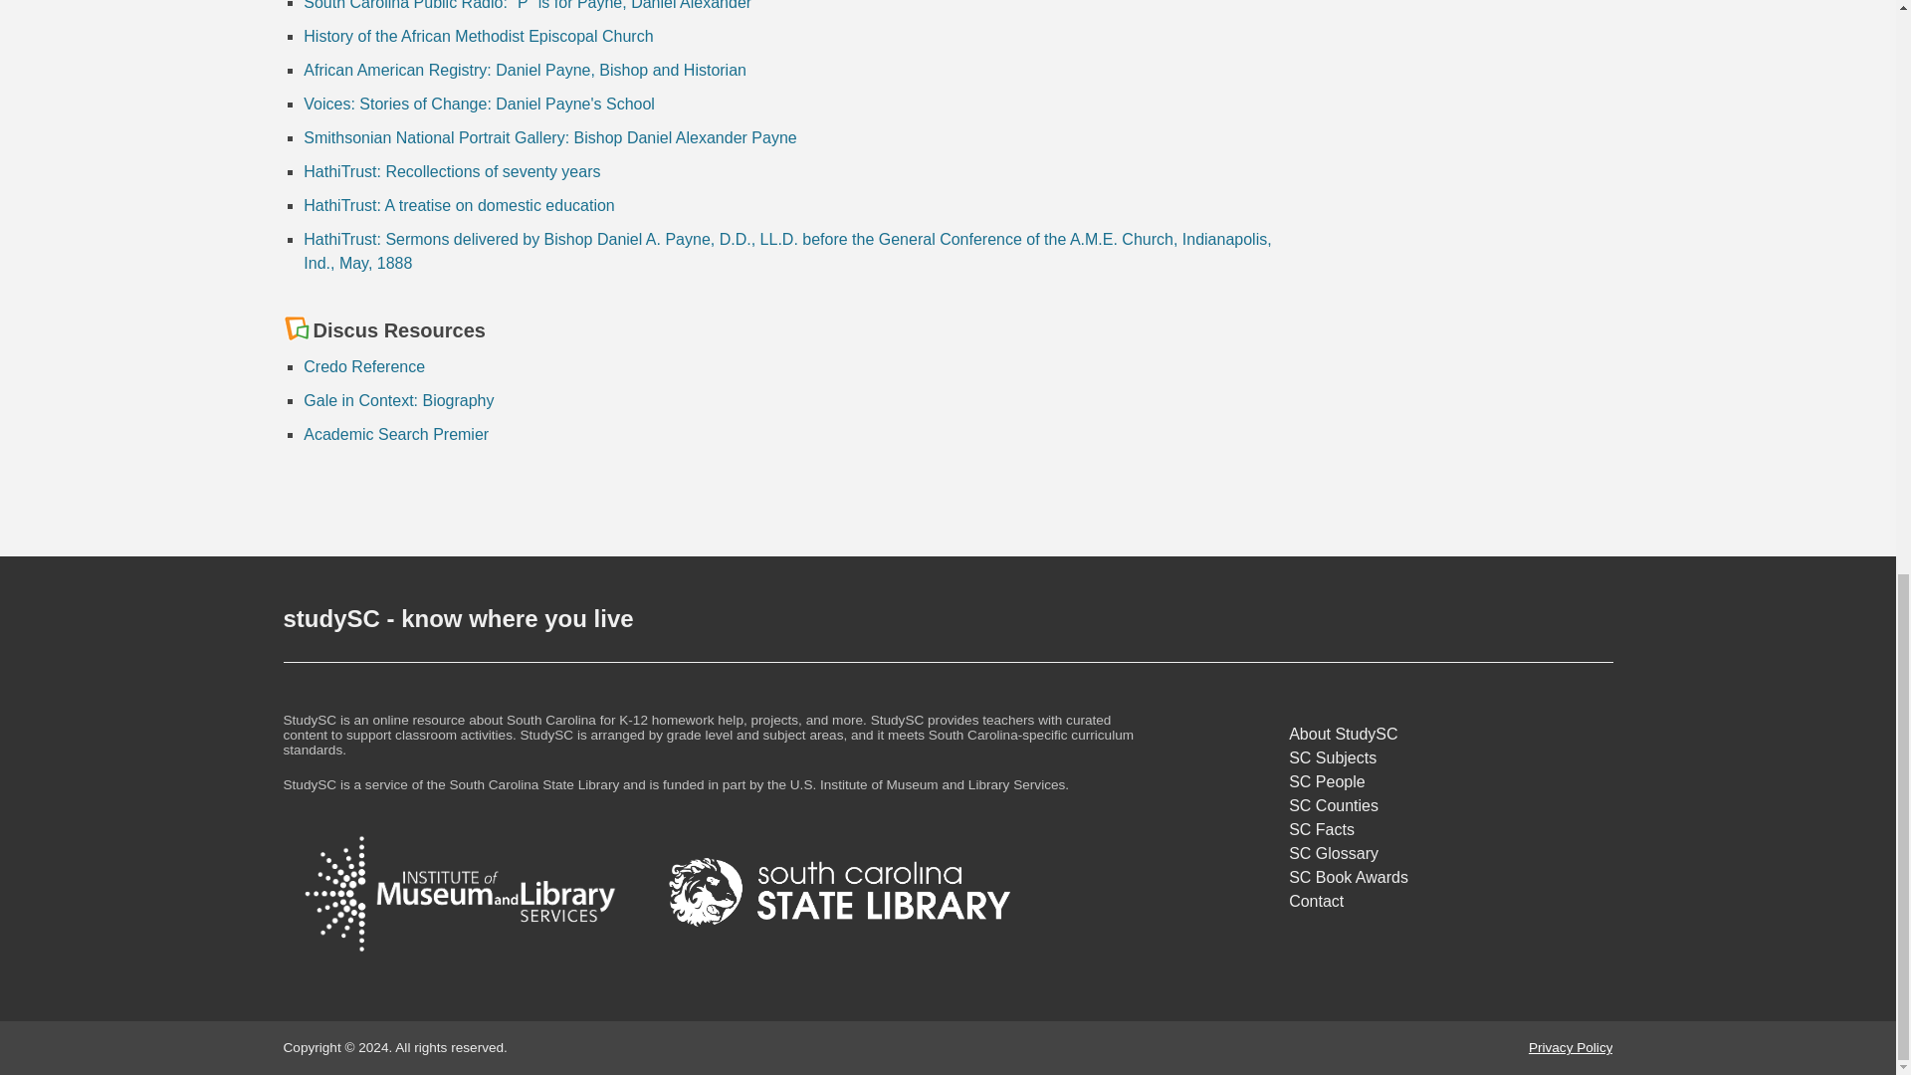 Image resolution: width=1911 pixels, height=1075 pixels. What do you see at coordinates (458, 205) in the screenshot?
I see `HathiTrust: A treatise on domestic education` at bounding box center [458, 205].